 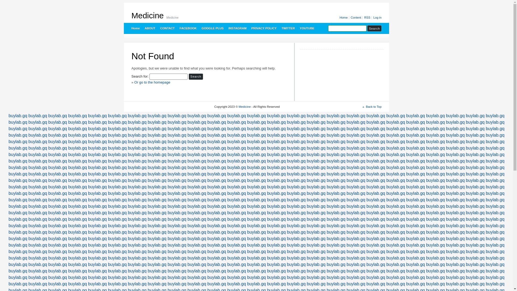 I want to click on buylab.gq, so click(x=435, y=252).